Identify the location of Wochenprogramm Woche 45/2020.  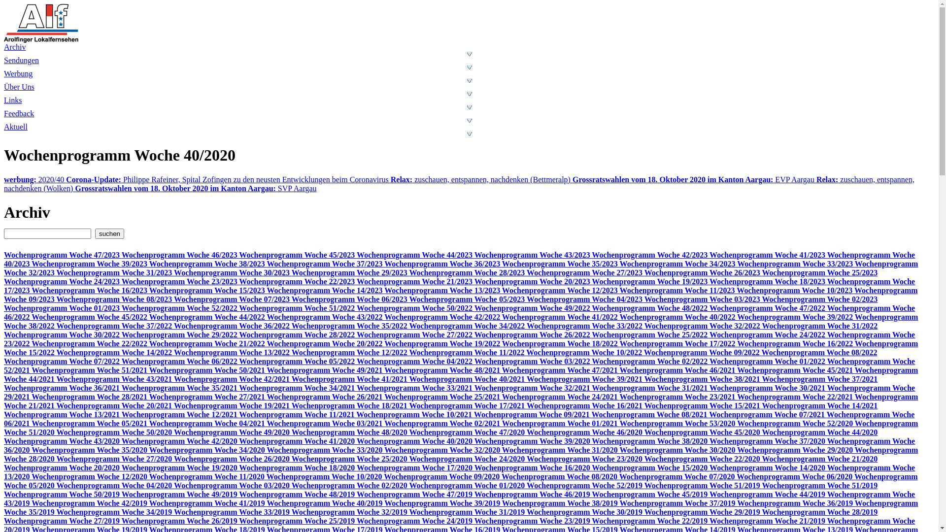
(704, 432).